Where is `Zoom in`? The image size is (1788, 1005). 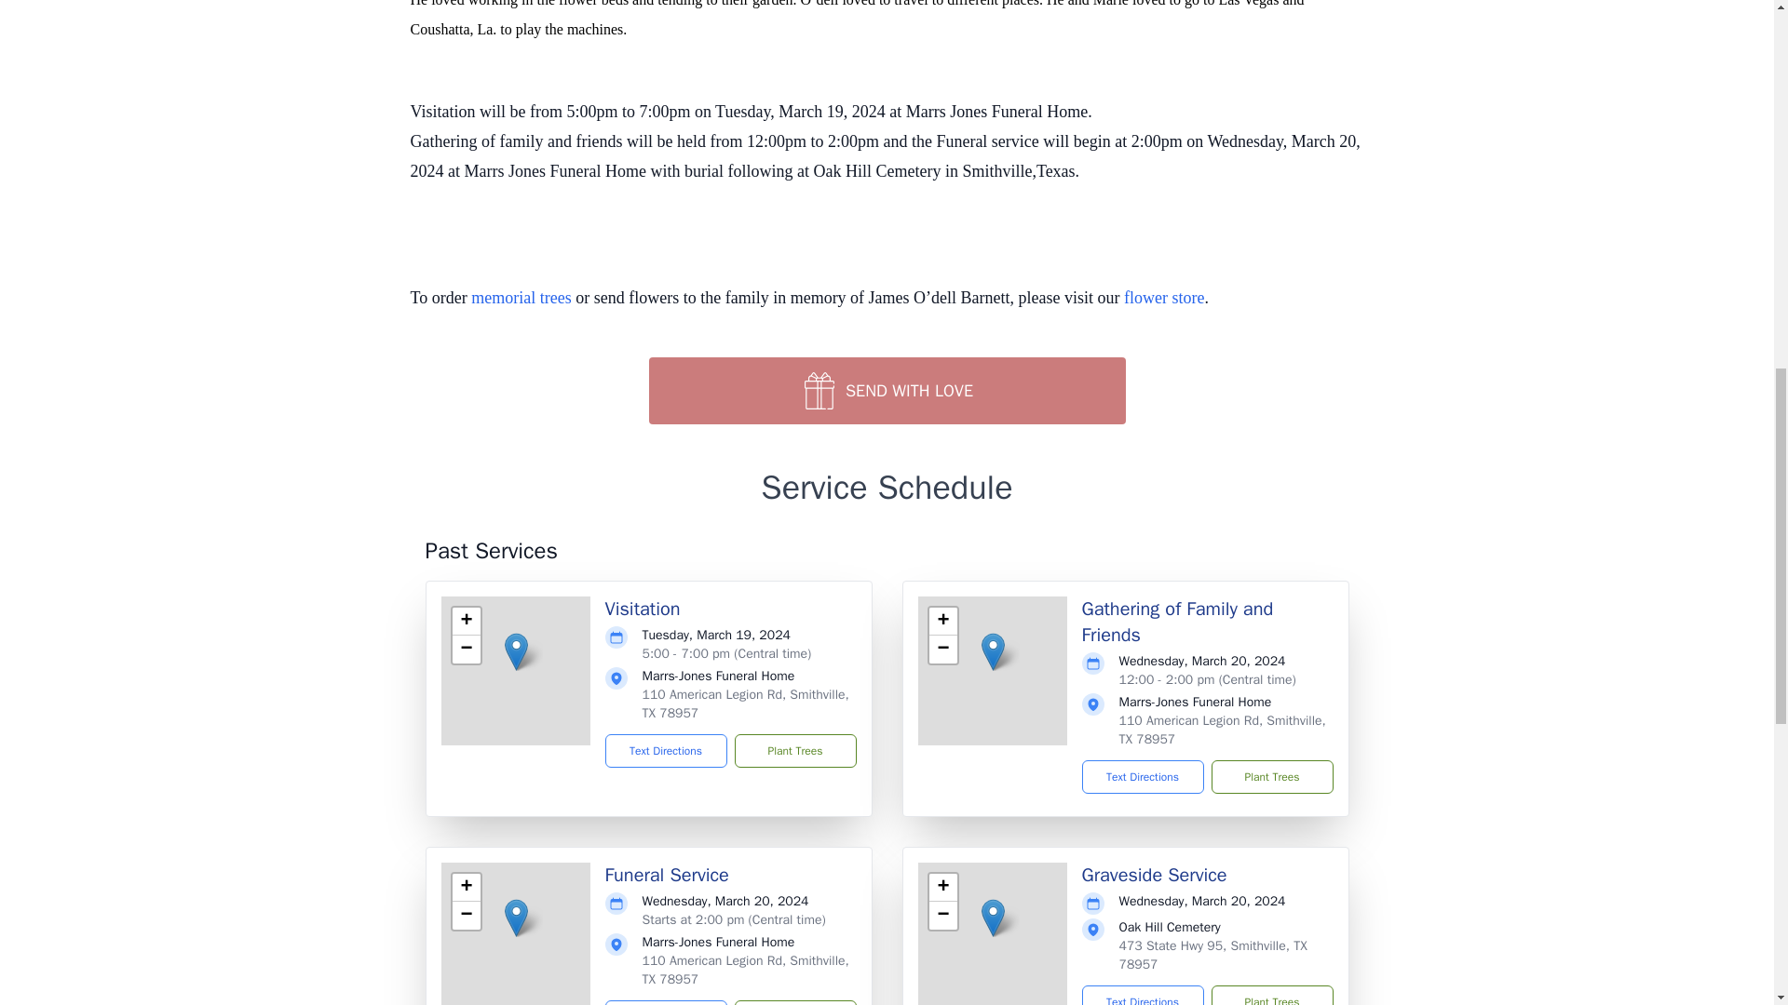
Zoom in is located at coordinates (942, 887).